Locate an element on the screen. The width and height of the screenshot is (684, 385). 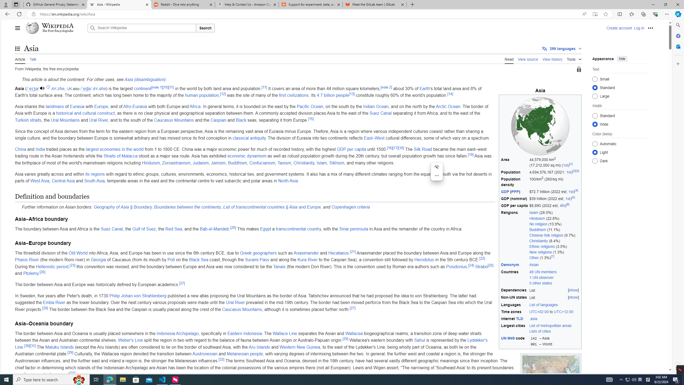
Toggle the table of contents is located at coordinates (18, 49).